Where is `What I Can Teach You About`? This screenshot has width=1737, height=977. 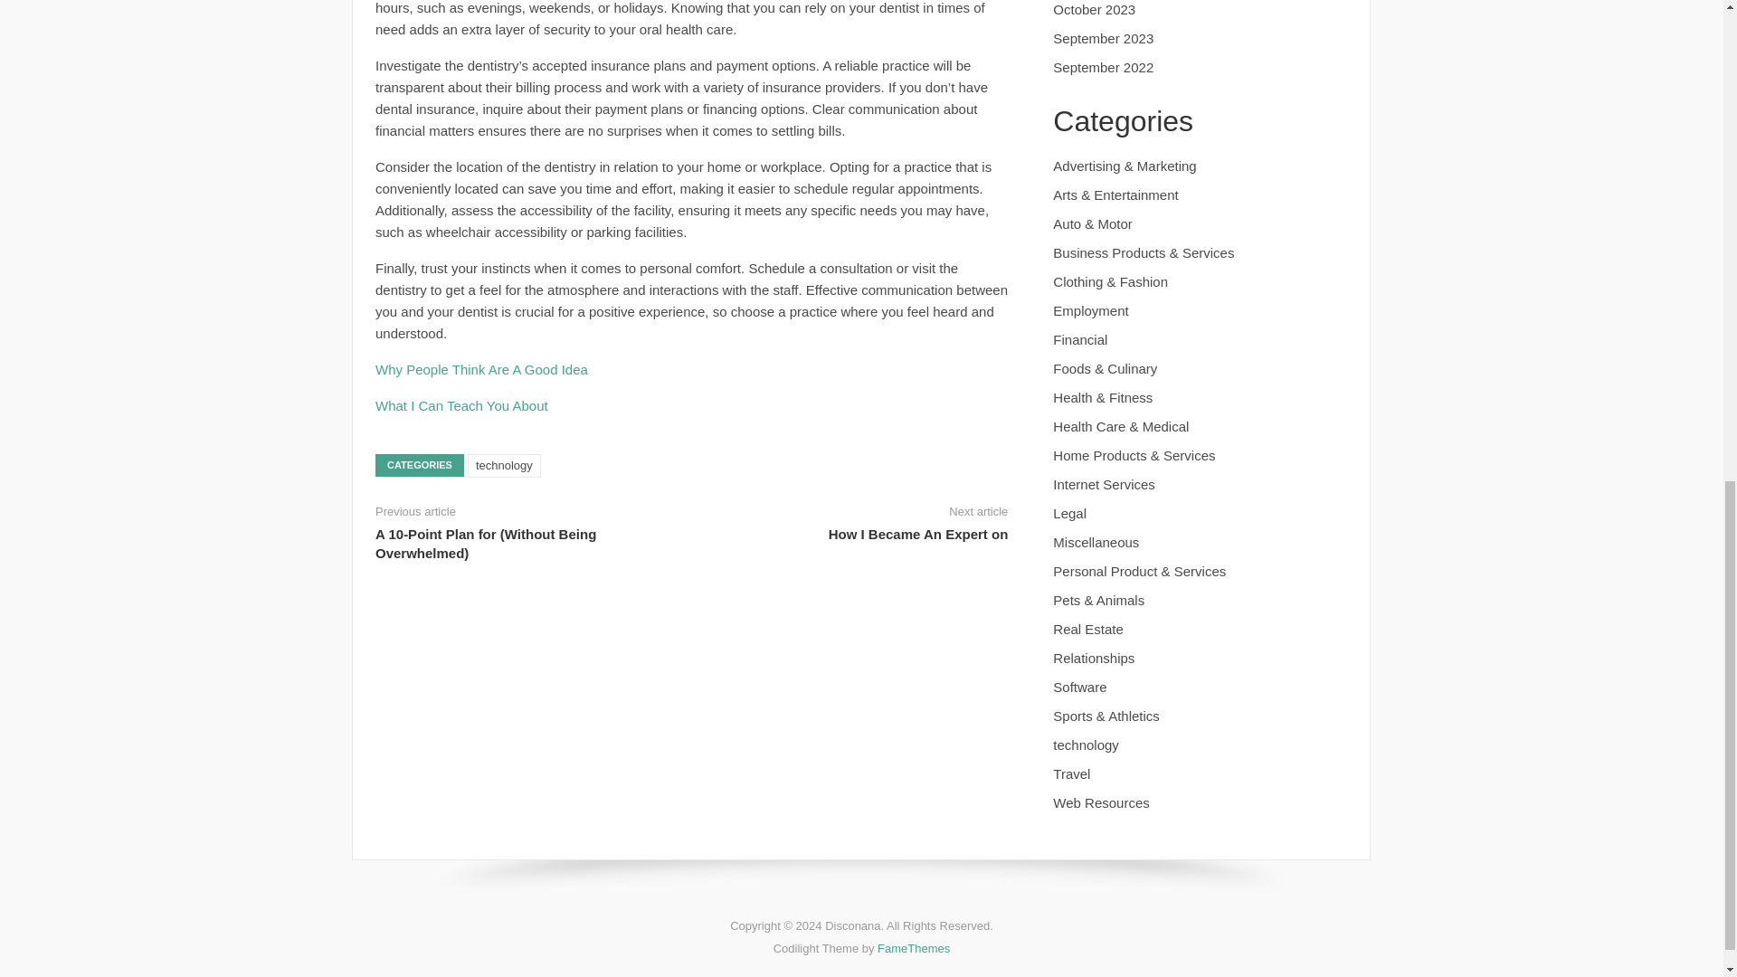 What I Can Teach You About is located at coordinates (461, 405).